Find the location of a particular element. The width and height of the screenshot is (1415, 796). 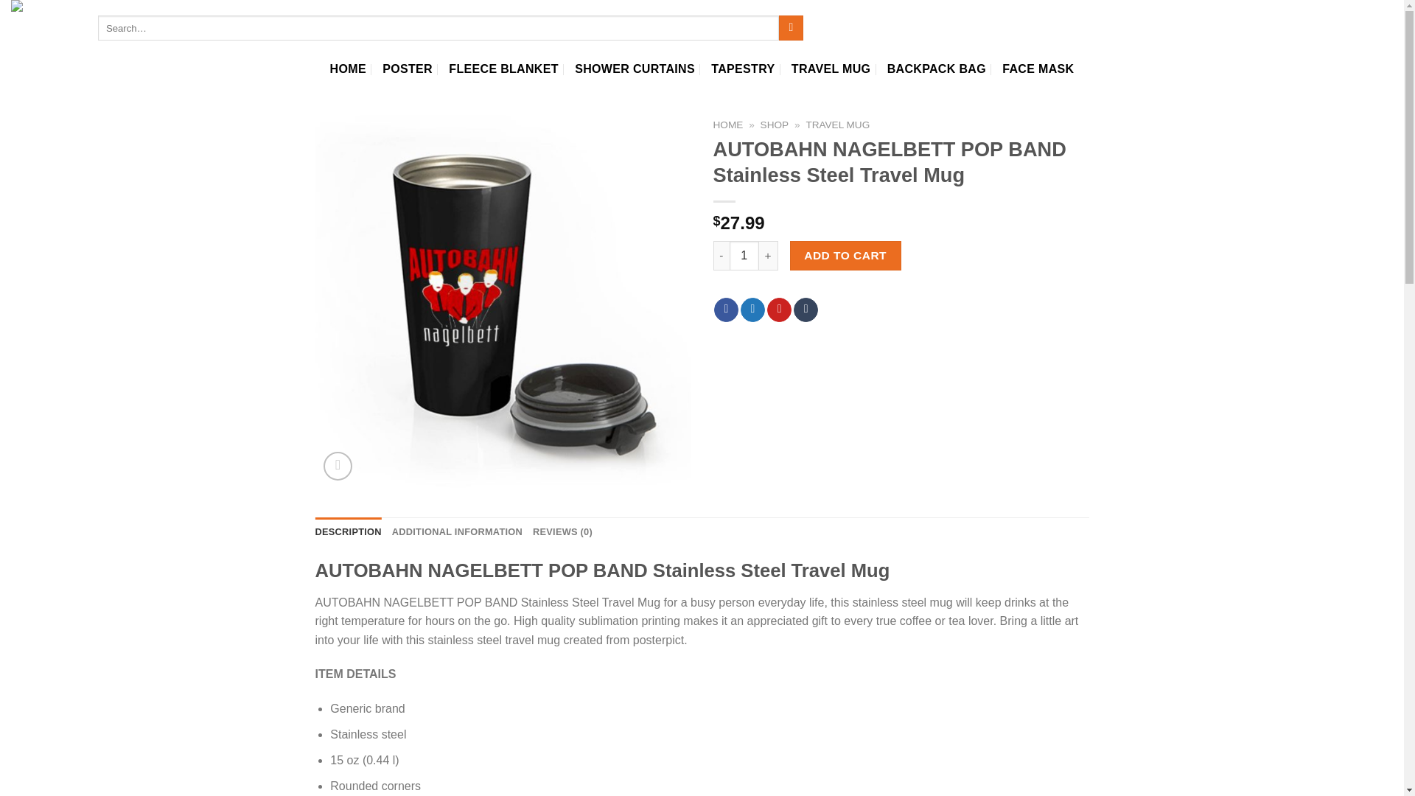

Pin on Pinterest is located at coordinates (778, 310).